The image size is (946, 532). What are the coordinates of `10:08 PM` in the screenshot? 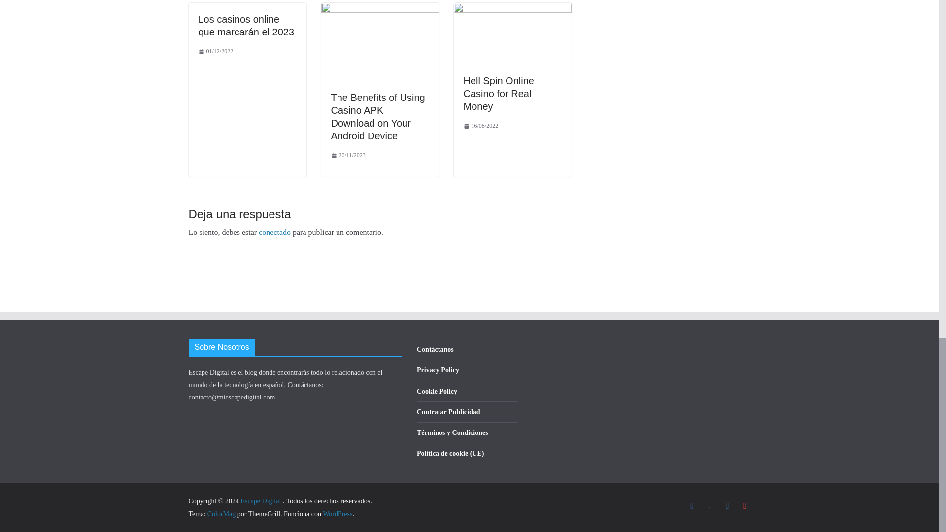 It's located at (215, 51).